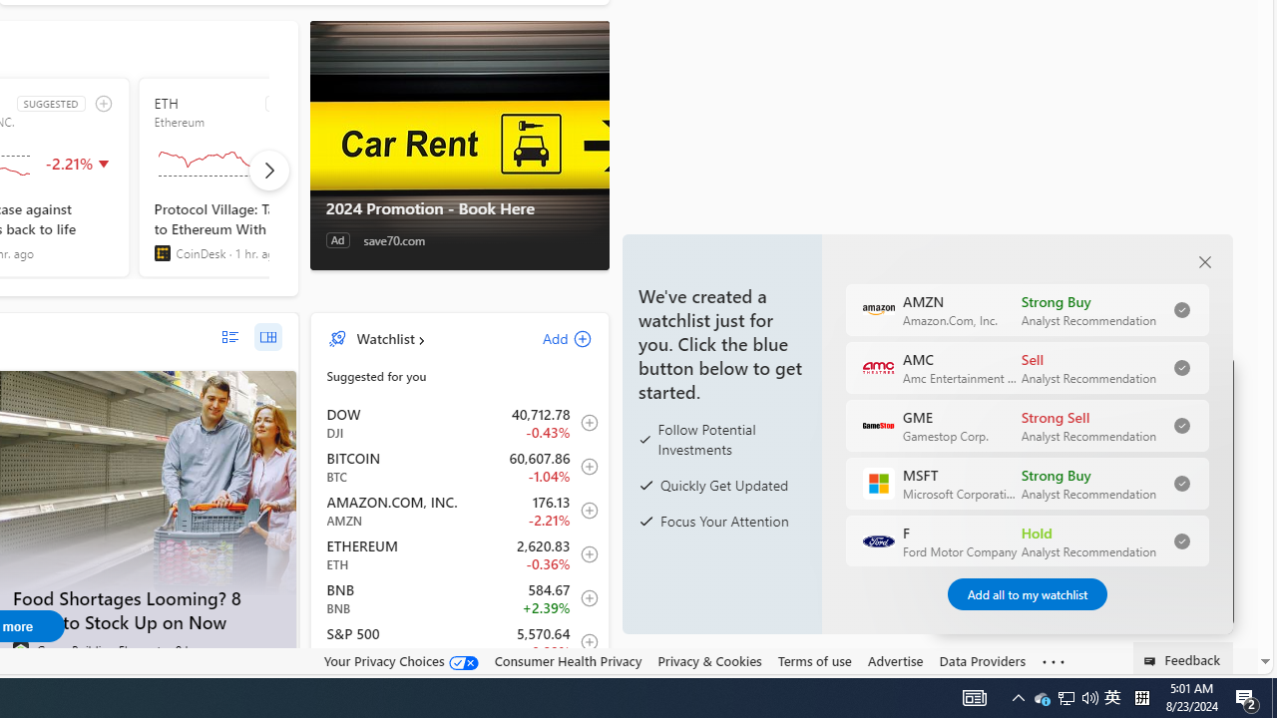  Describe the element at coordinates (459, 145) in the screenshot. I see `2024 Promotion - Book Here` at that location.